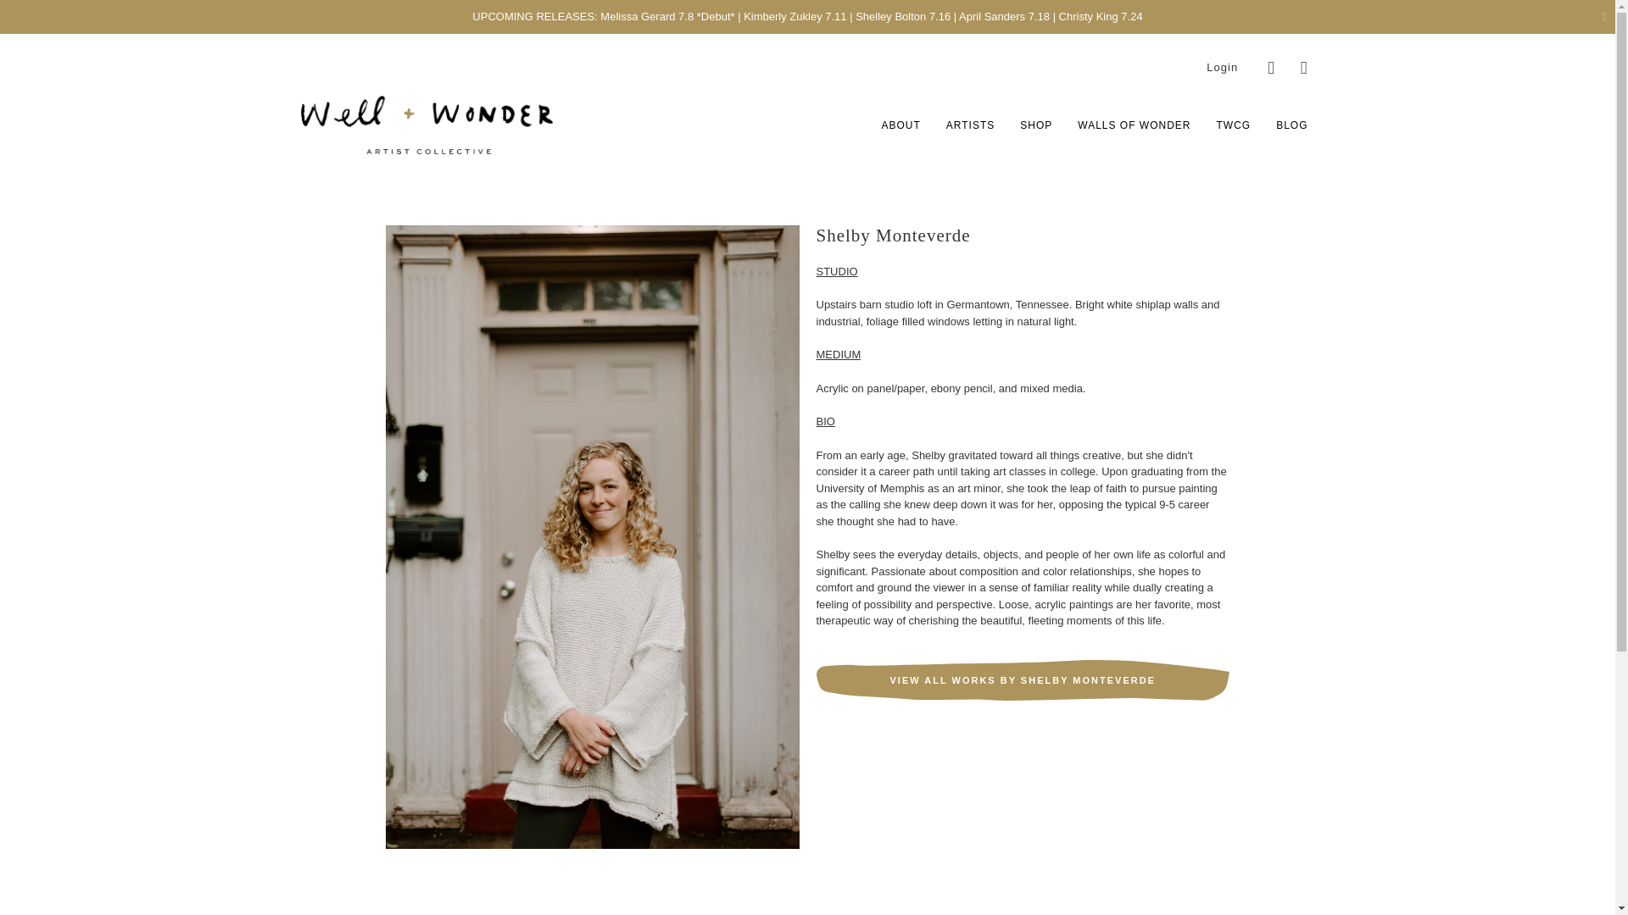 Image resolution: width=1628 pixels, height=915 pixels. Describe the element at coordinates (1221, 68) in the screenshot. I see `My Account ` at that location.